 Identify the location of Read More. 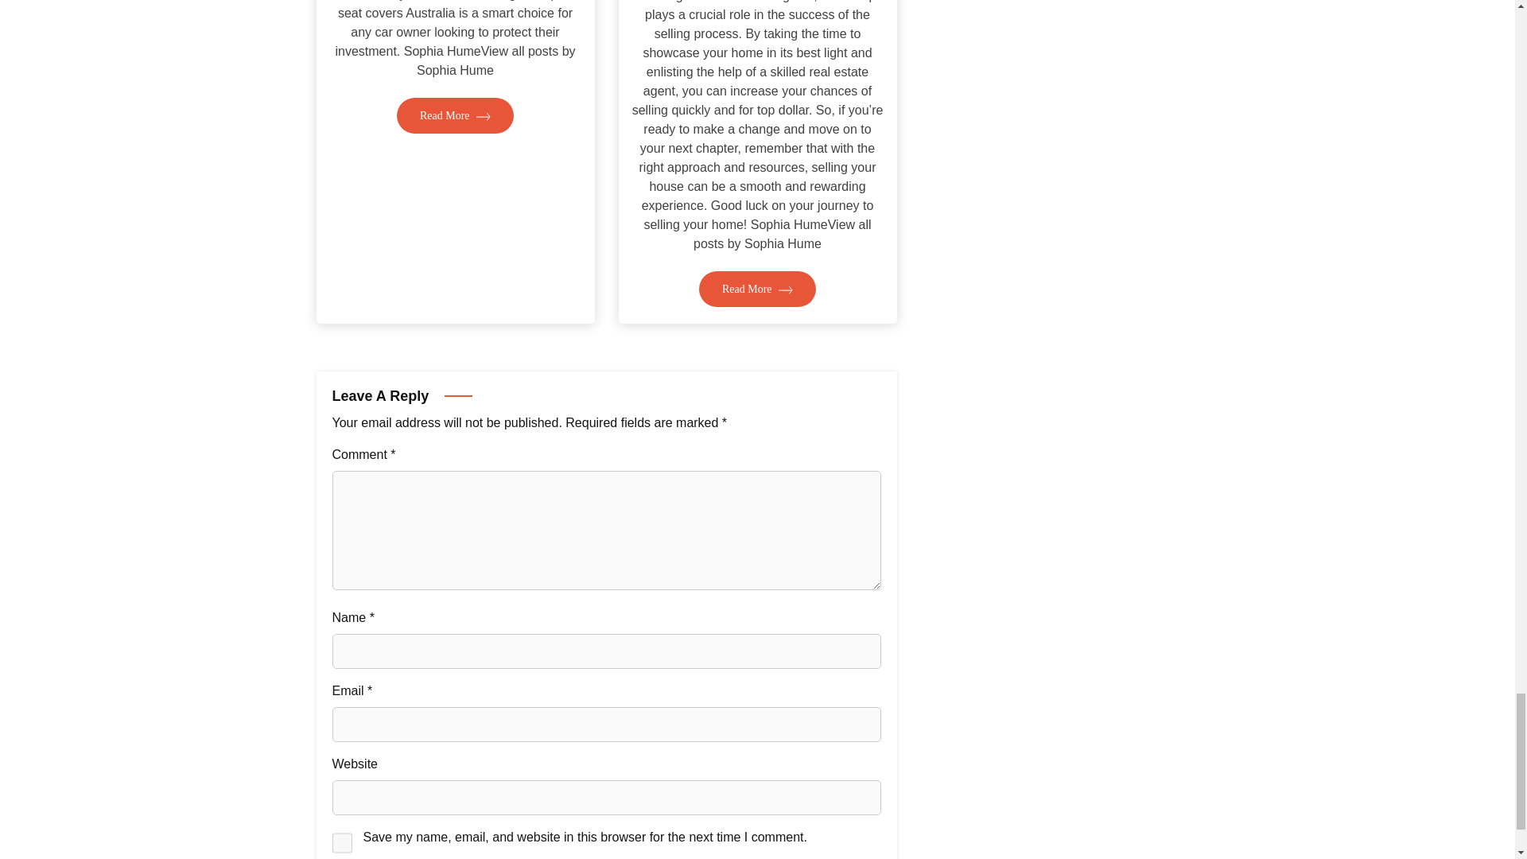
(455, 116).